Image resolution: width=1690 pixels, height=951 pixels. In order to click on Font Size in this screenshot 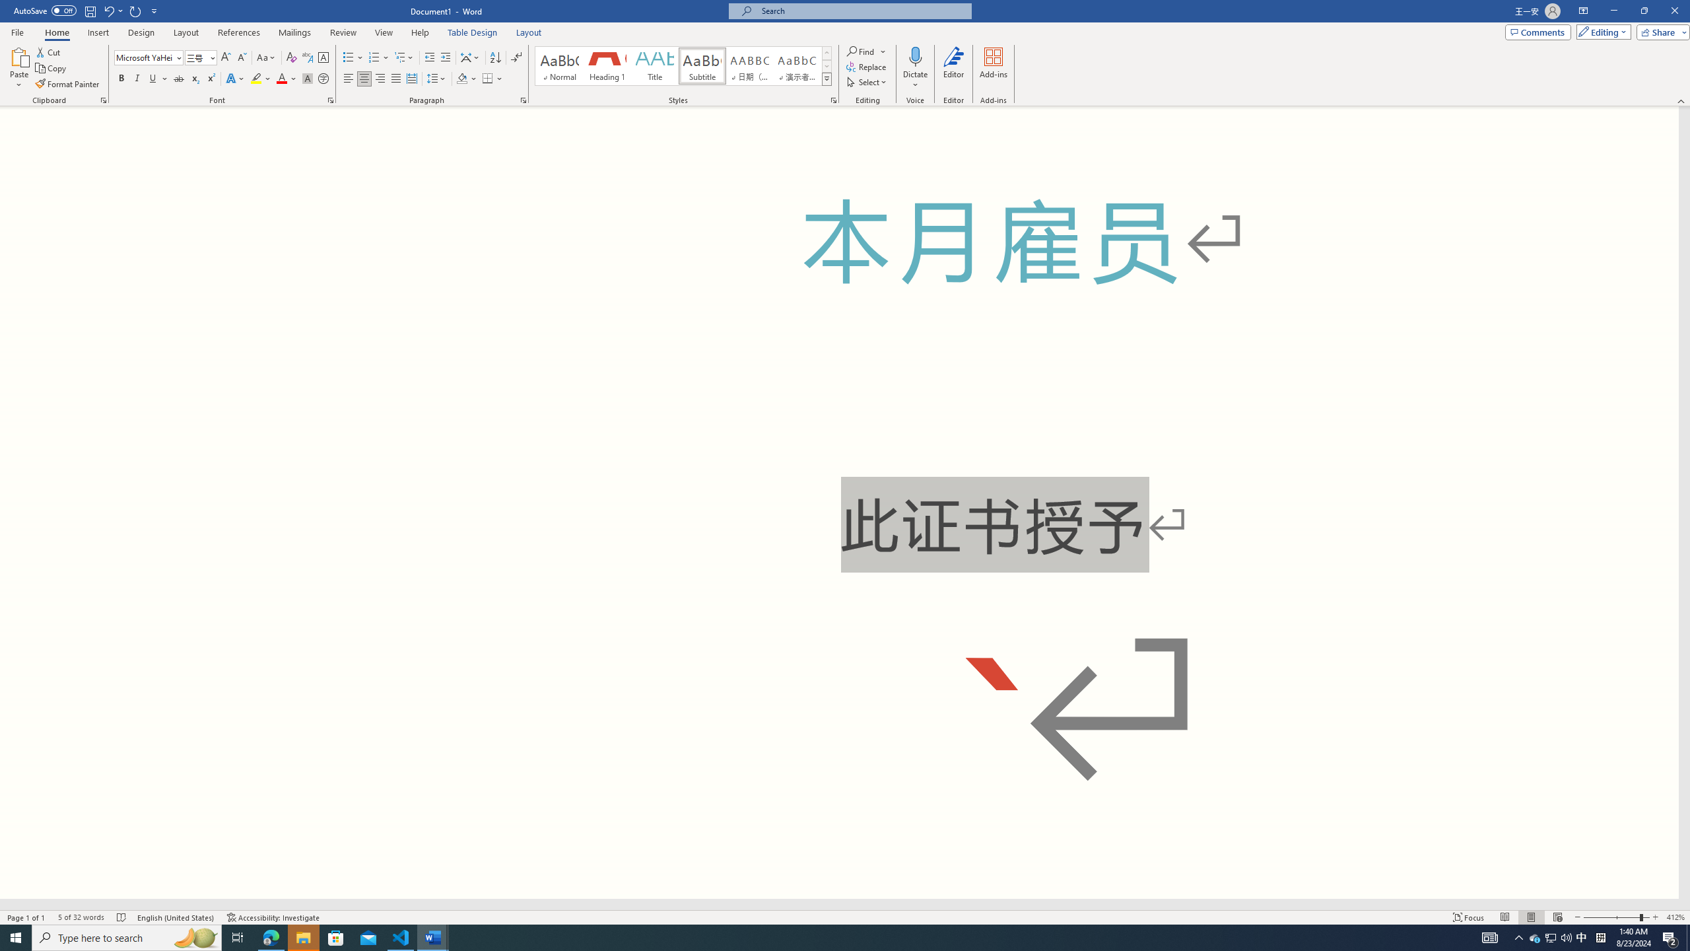, I will do `click(197, 57)`.